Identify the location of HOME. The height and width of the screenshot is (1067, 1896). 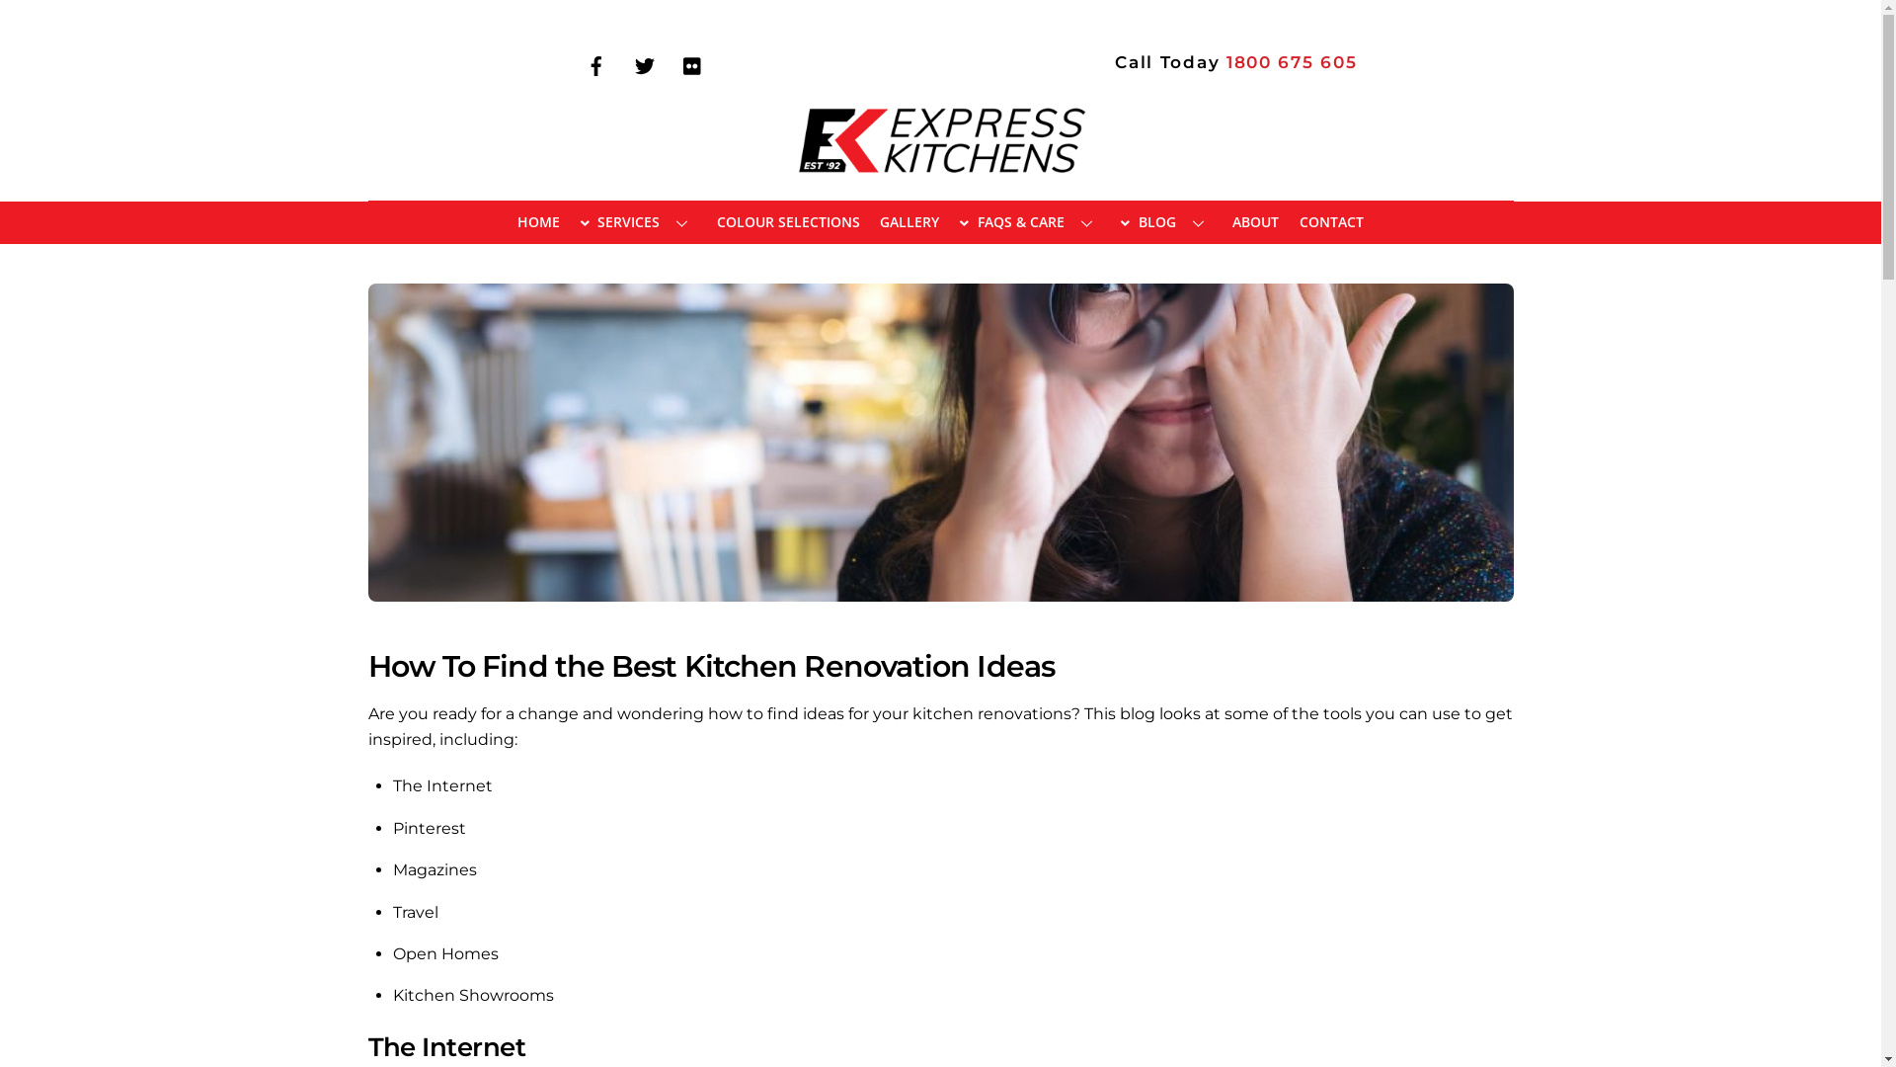
(538, 221).